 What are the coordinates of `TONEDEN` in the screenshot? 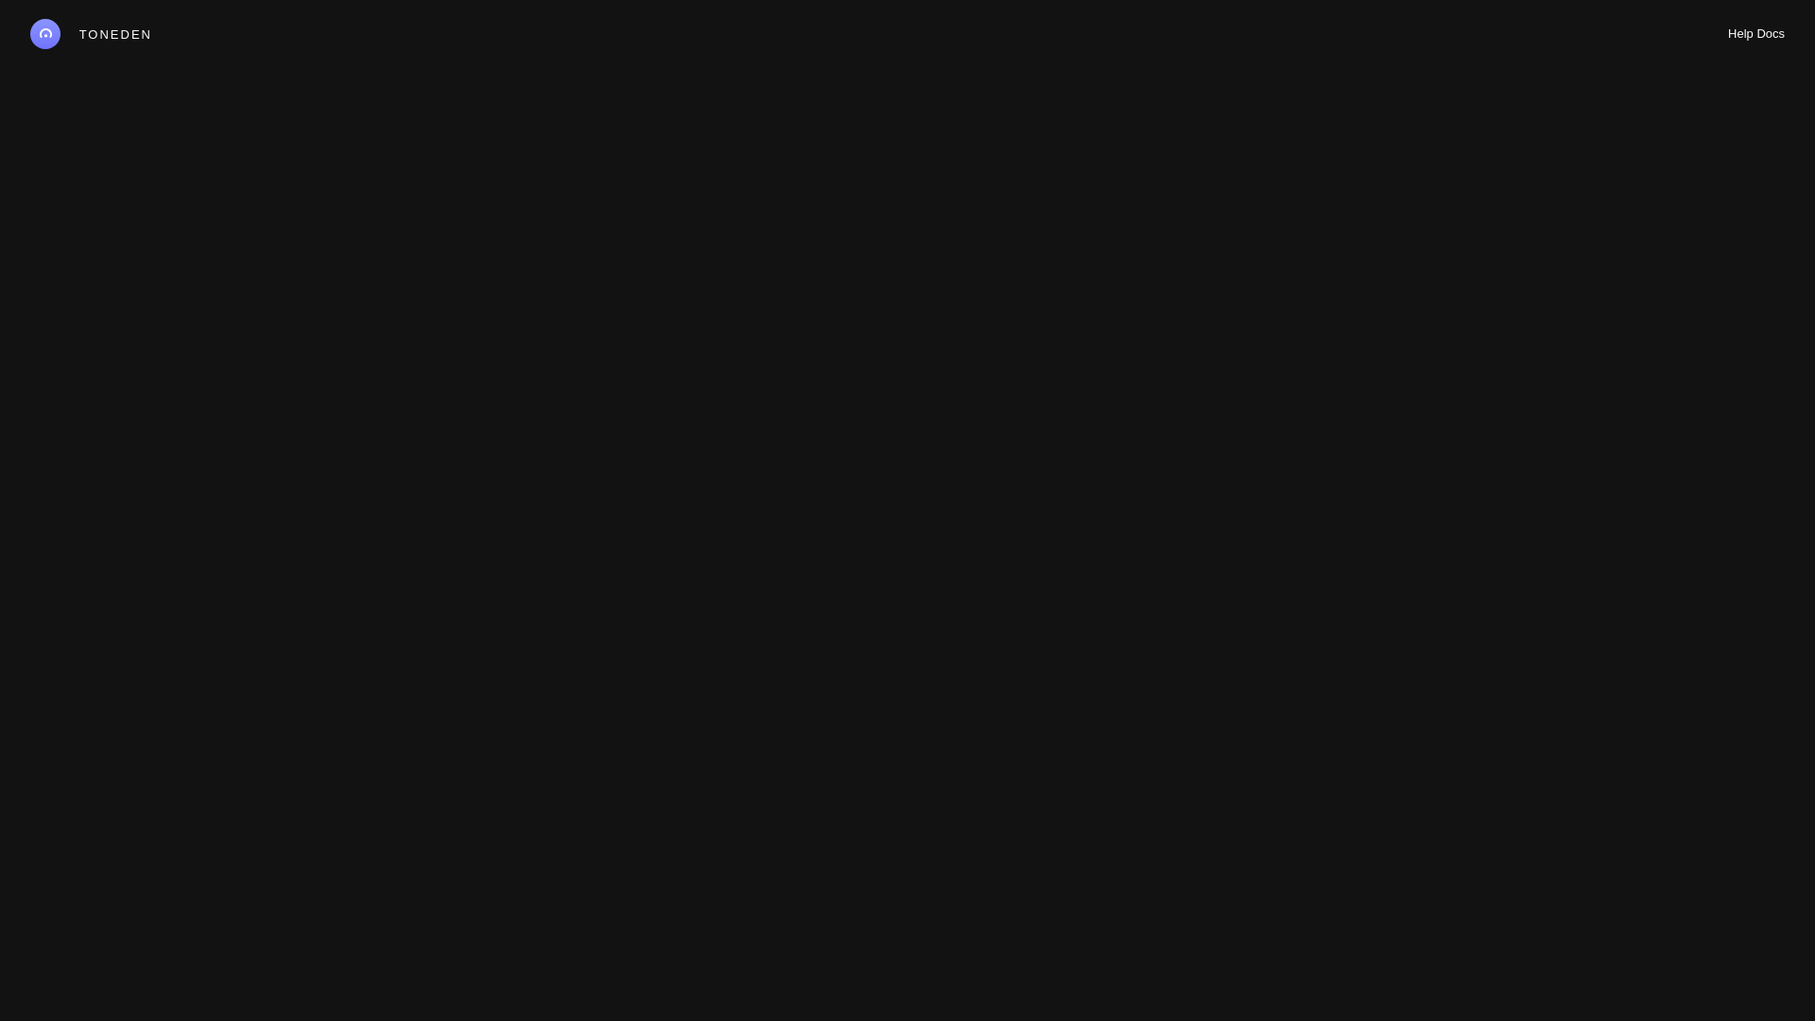 It's located at (91, 34).